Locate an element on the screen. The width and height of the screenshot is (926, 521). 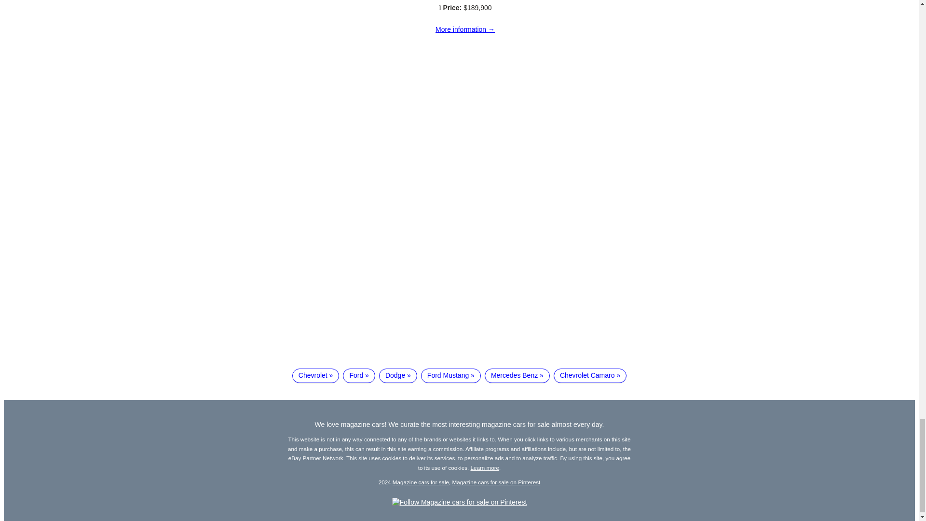
Follow Magazine cars for sale on Pinterest is located at coordinates (459, 502).